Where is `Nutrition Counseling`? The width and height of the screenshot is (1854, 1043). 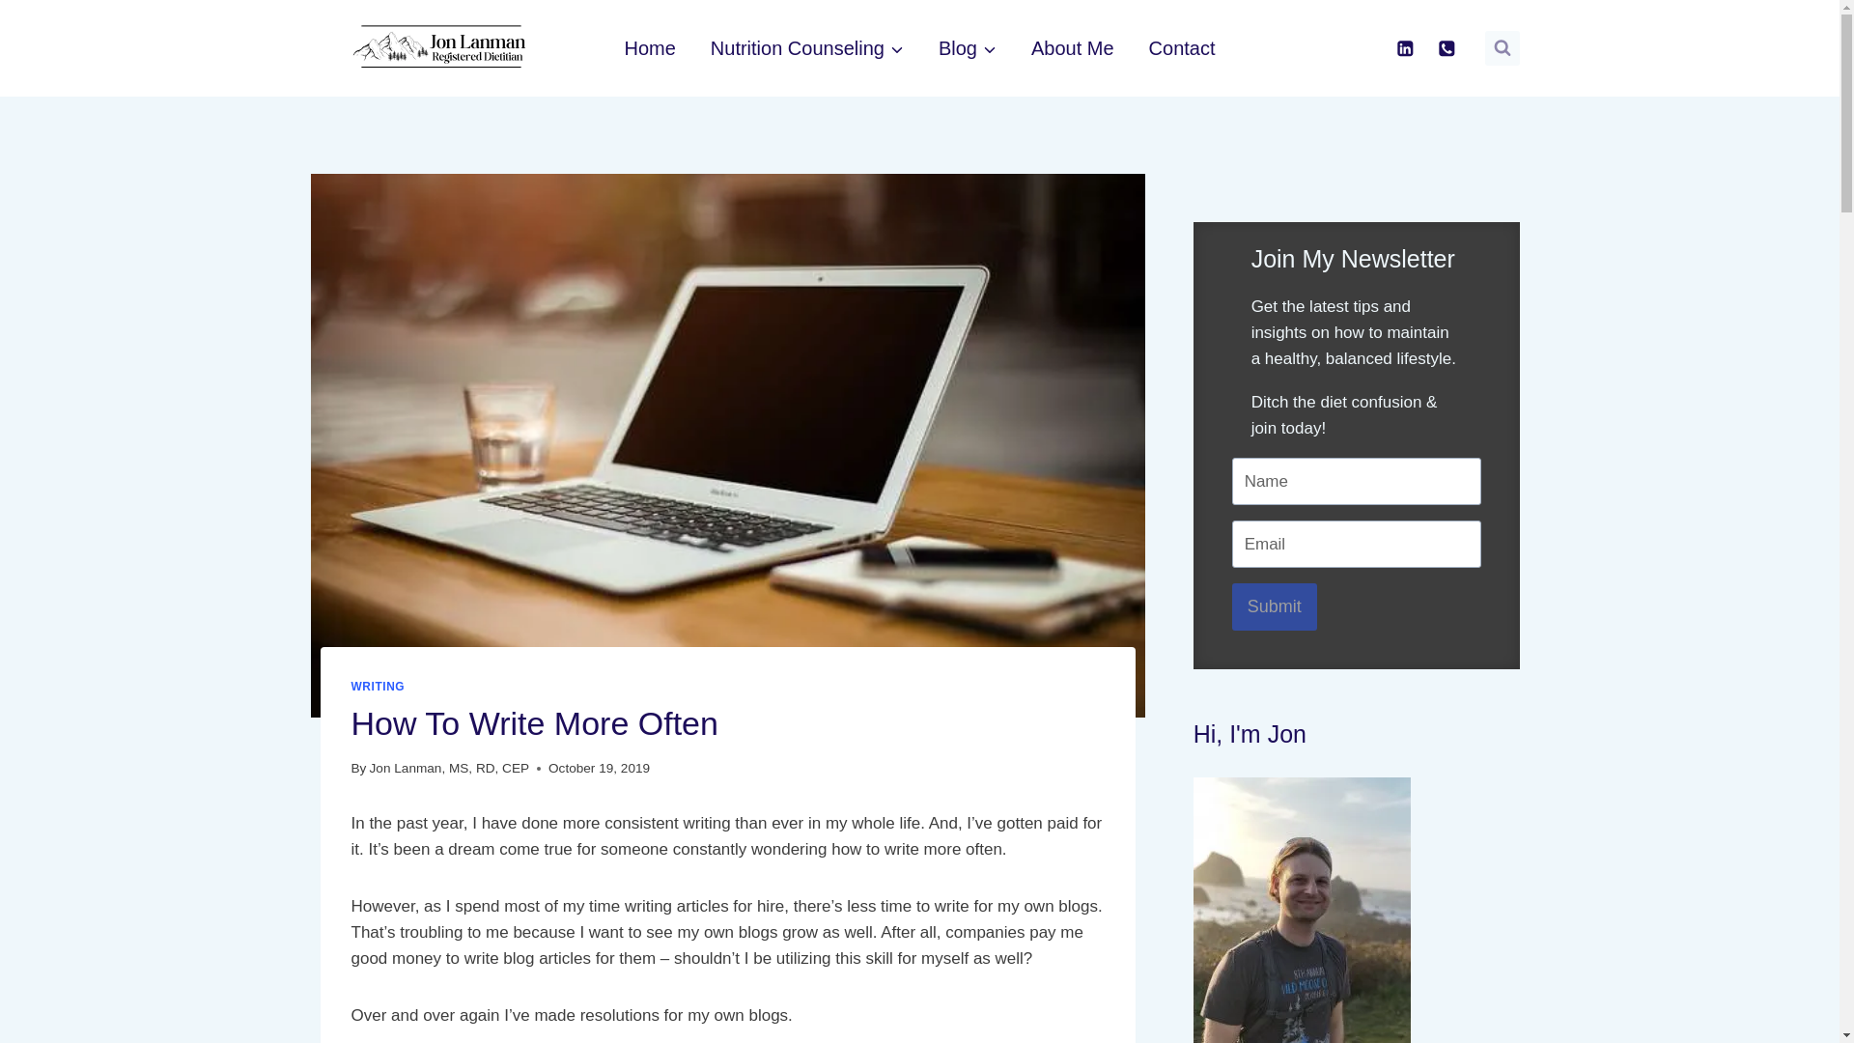 Nutrition Counseling is located at coordinates (807, 47).